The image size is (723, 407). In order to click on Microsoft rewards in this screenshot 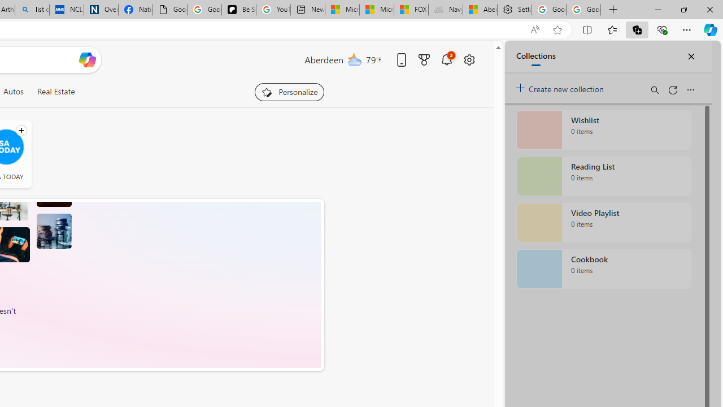, I will do `click(424, 59)`.